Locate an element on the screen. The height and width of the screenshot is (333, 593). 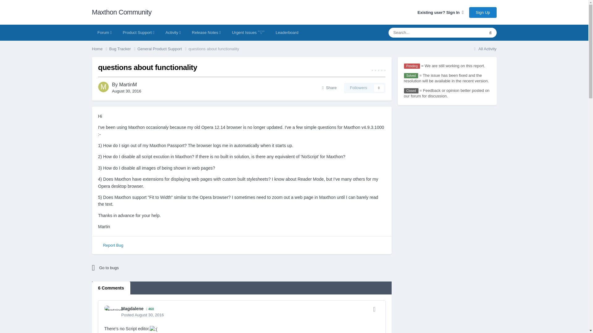
MartinM is located at coordinates (128, 84).